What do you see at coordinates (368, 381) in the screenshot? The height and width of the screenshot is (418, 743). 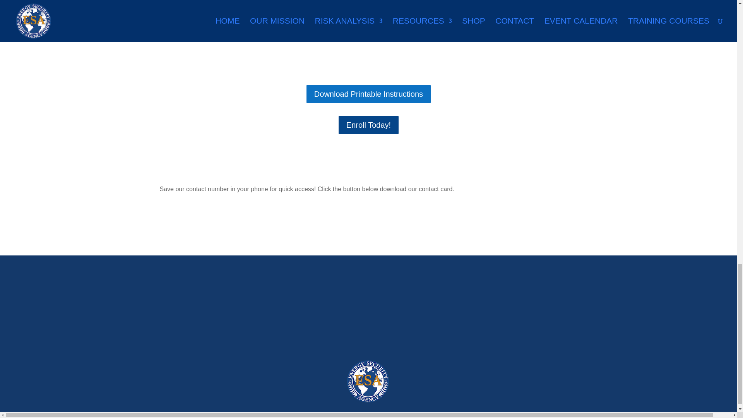 I see `ESA Signature` at bounding box center [368, 381].